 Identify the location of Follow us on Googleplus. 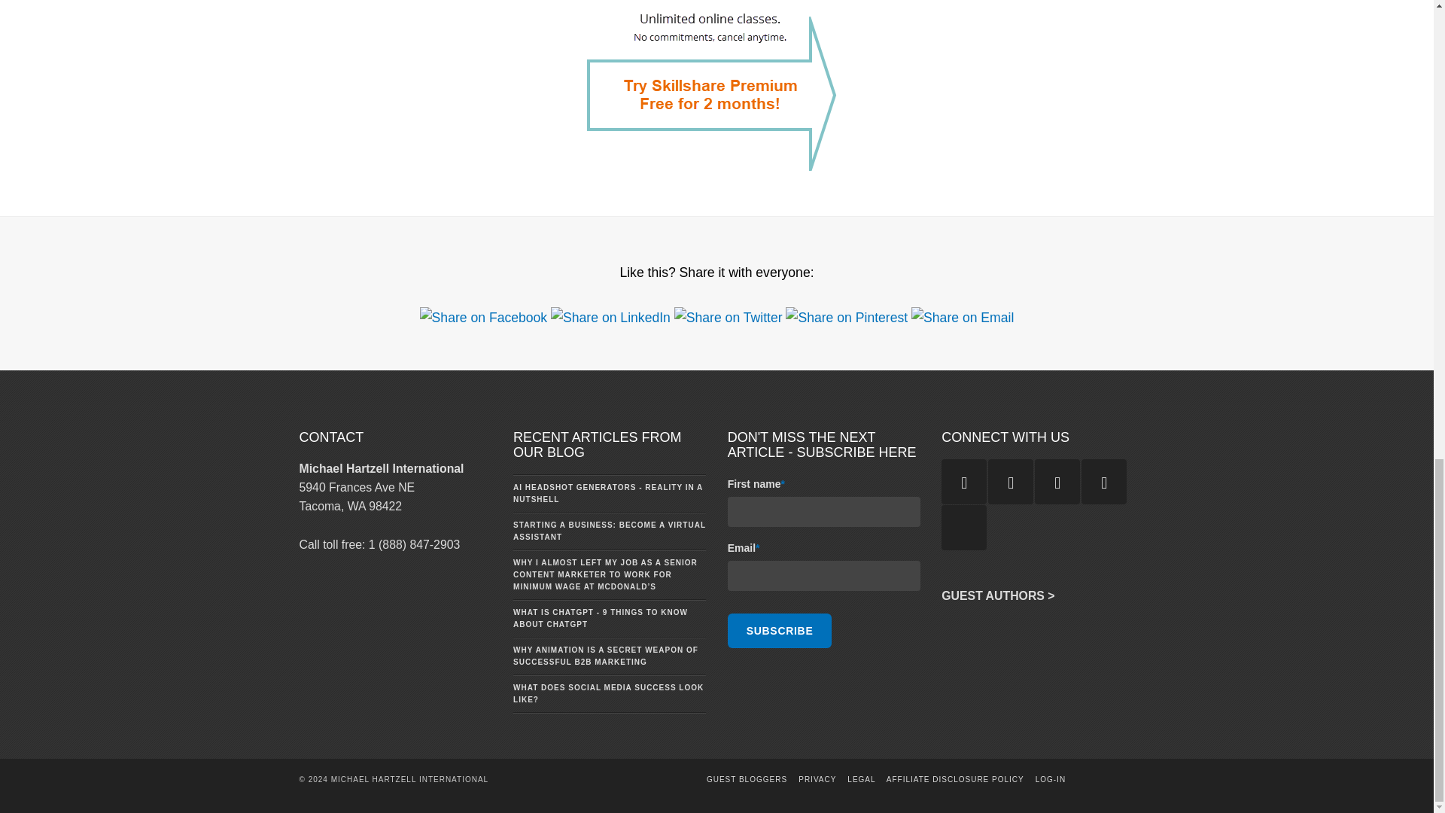
(964, 527).